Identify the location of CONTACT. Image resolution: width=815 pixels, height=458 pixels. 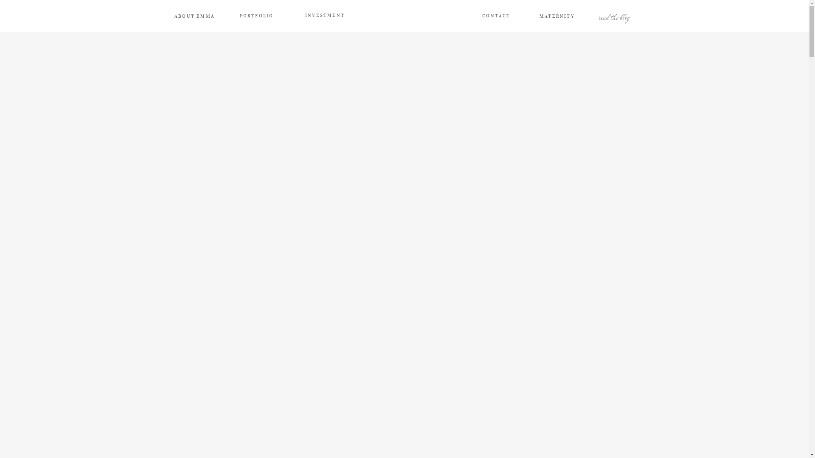
(496, 16).